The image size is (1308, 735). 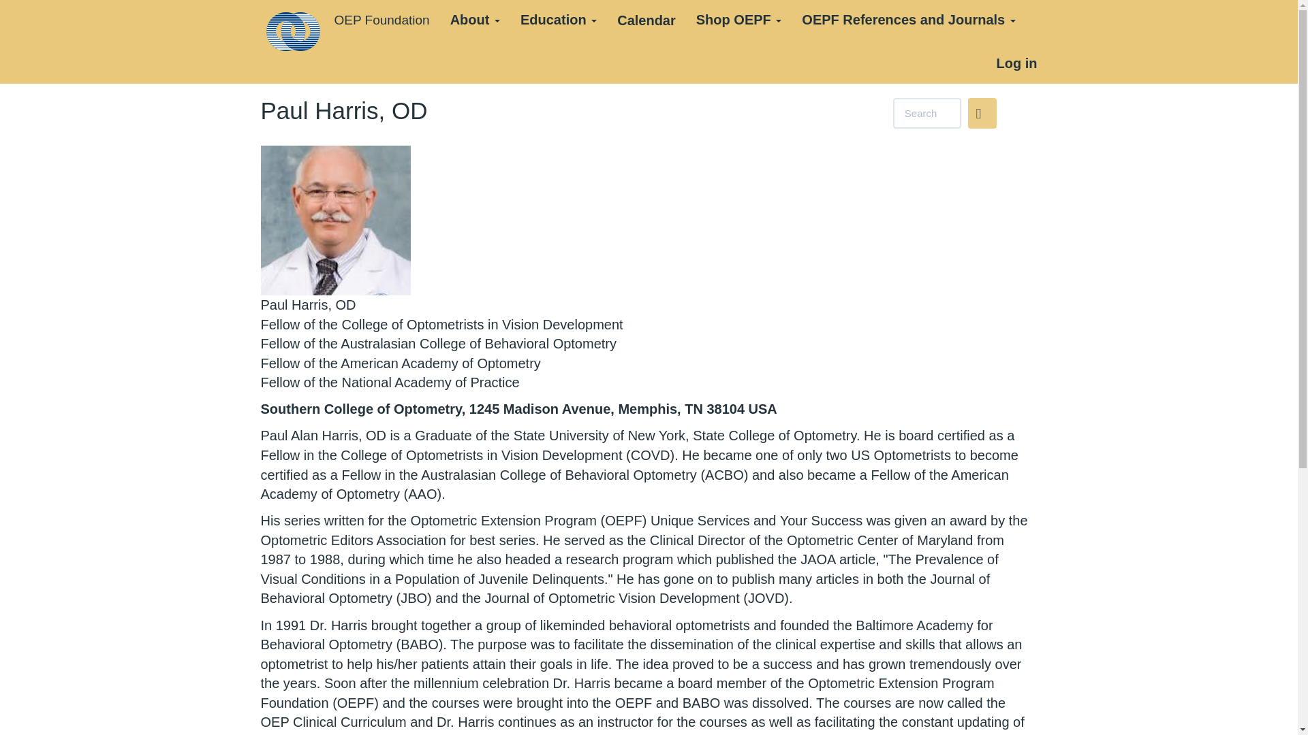 What do you see at coordinates (907, 20) in the screenshot?
I see `OEP Journals and References` at bounding box center [907, 20].